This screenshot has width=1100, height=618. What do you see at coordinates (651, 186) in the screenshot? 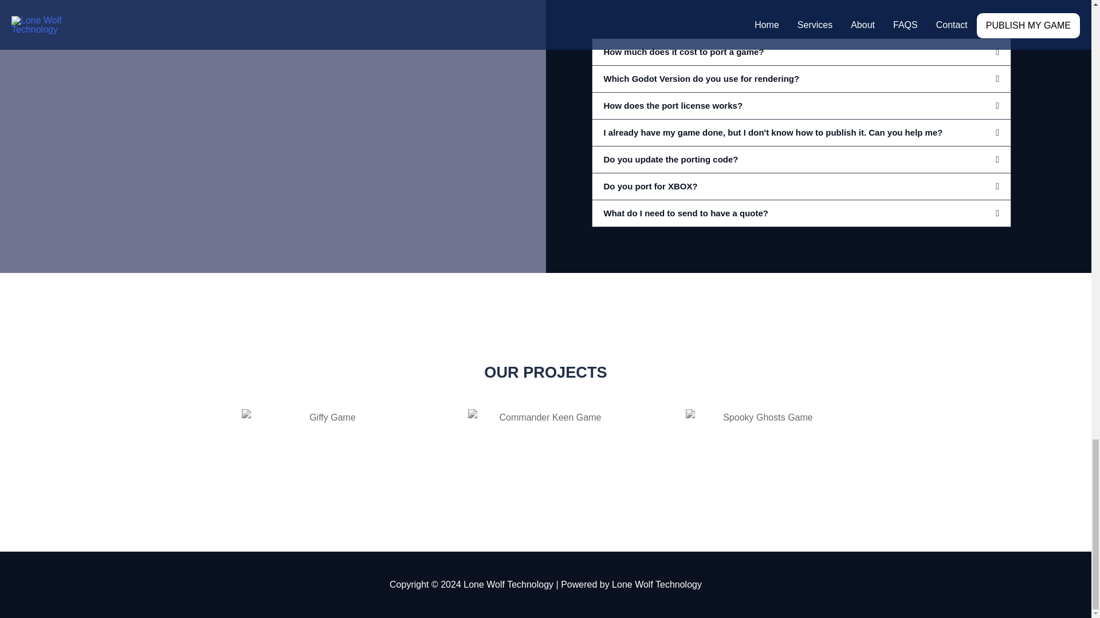
I see `Do you port for XBOX?` at bounding box center [651, 186].